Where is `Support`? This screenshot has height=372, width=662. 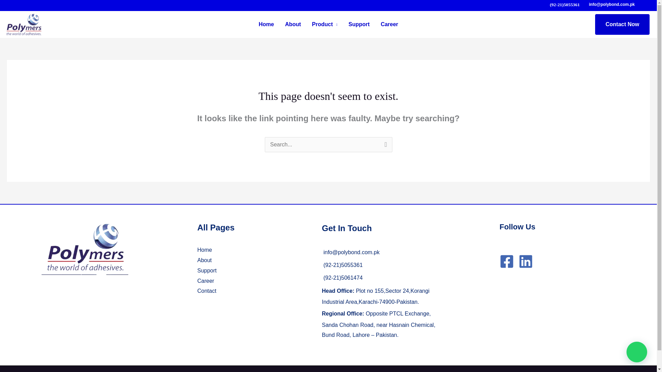
Support is located at coordinates (359, 24).